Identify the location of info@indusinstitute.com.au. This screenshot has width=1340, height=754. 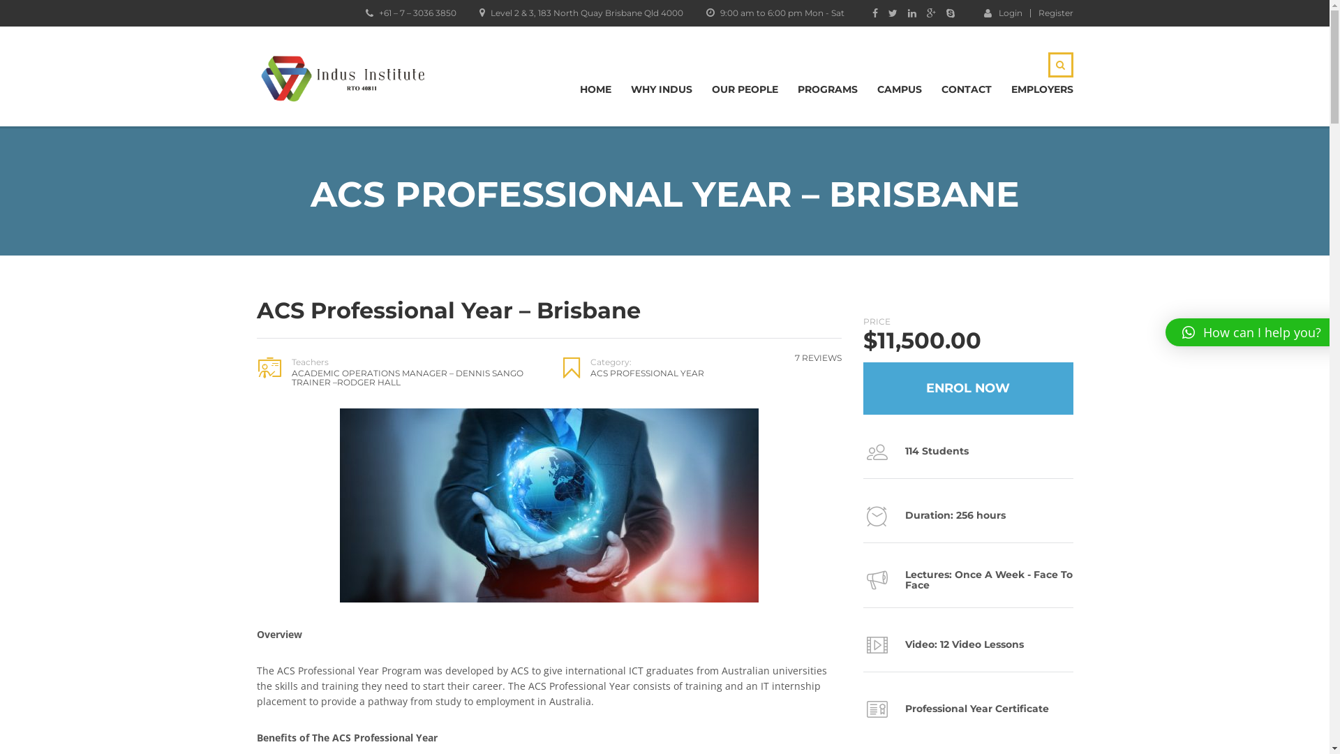
(759, 580).